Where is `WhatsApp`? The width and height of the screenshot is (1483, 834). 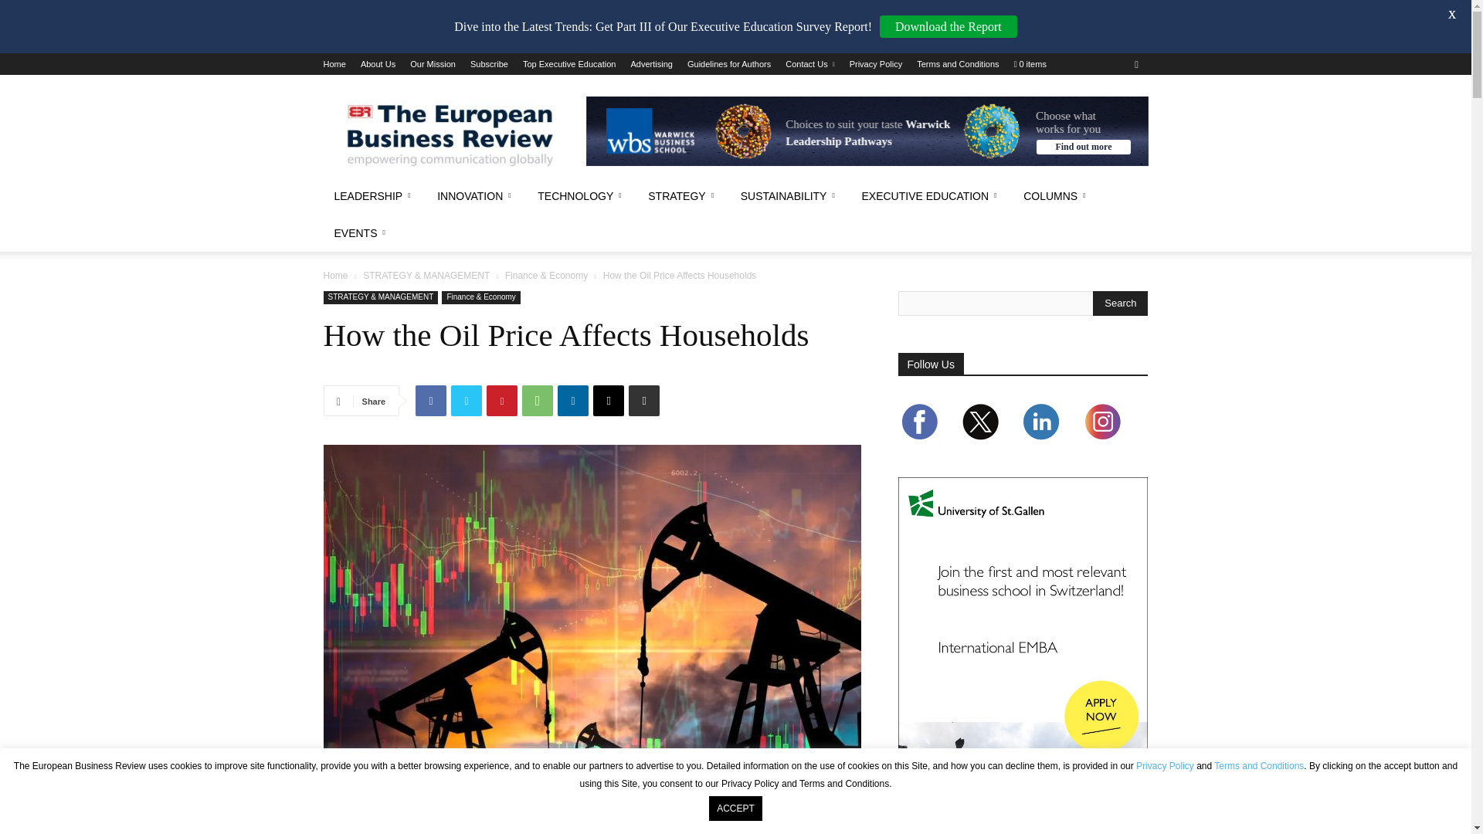 WhatsApp is located at coordinates (538, 400).